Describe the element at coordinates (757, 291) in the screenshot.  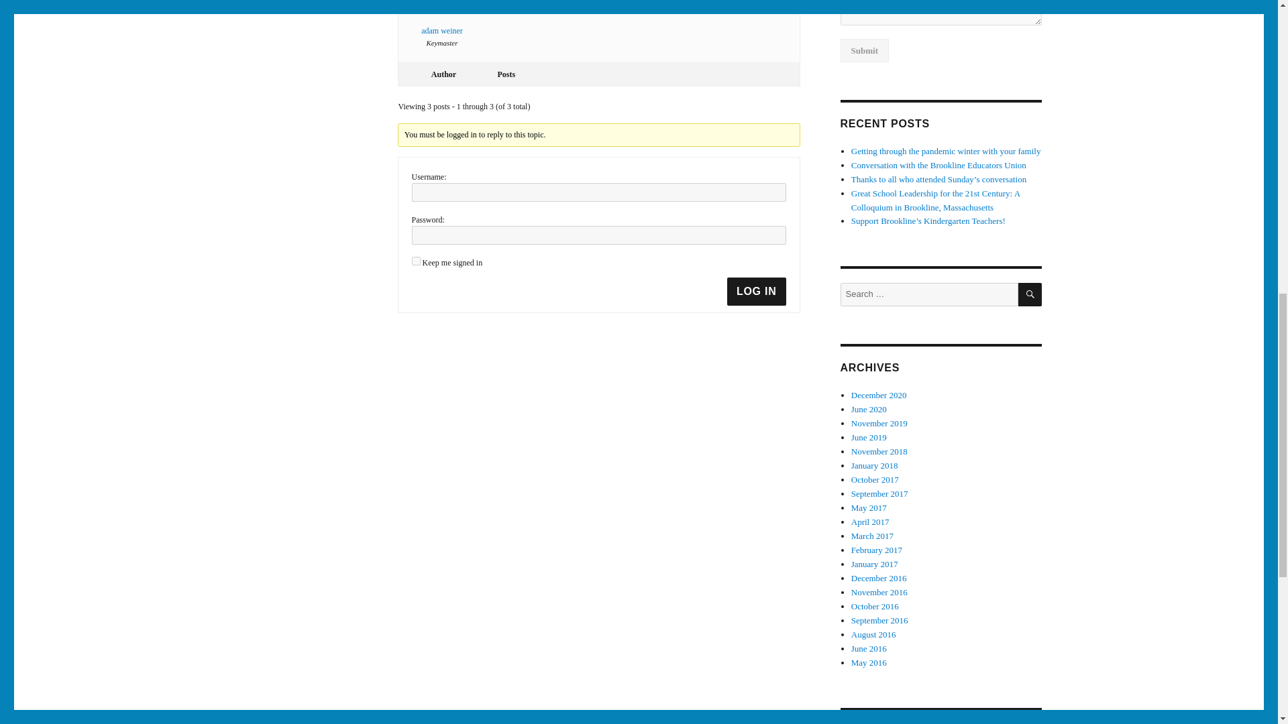
I see `LOG IN` at that location.